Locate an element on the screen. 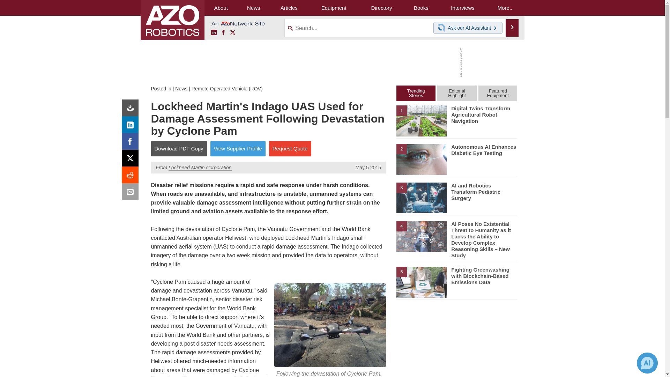 The width and height of the screenshot is (670, 377). Articles is located at coordinates (289, 8).